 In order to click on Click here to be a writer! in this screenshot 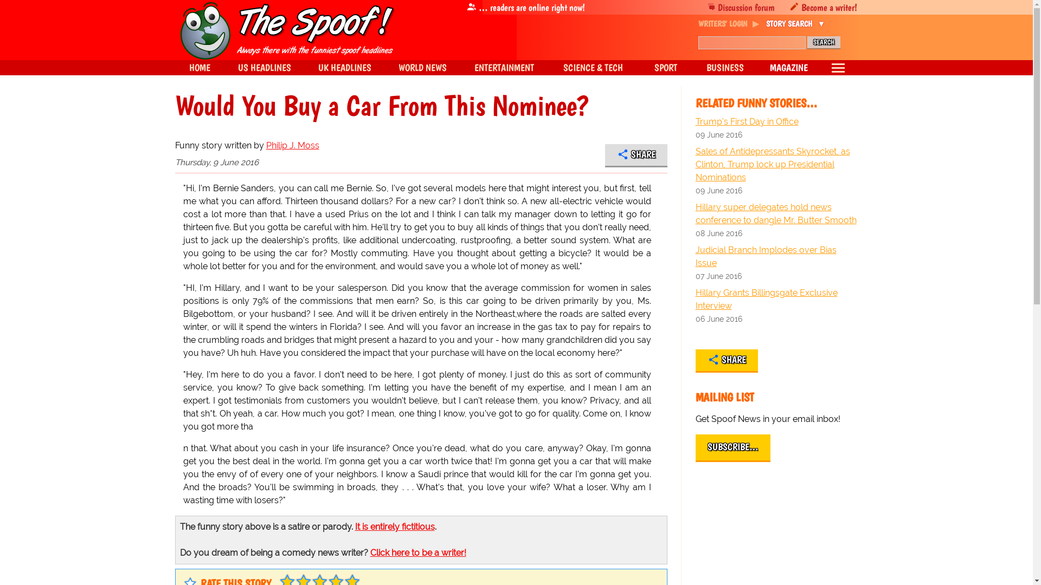, I will do `click(417, 552)`.